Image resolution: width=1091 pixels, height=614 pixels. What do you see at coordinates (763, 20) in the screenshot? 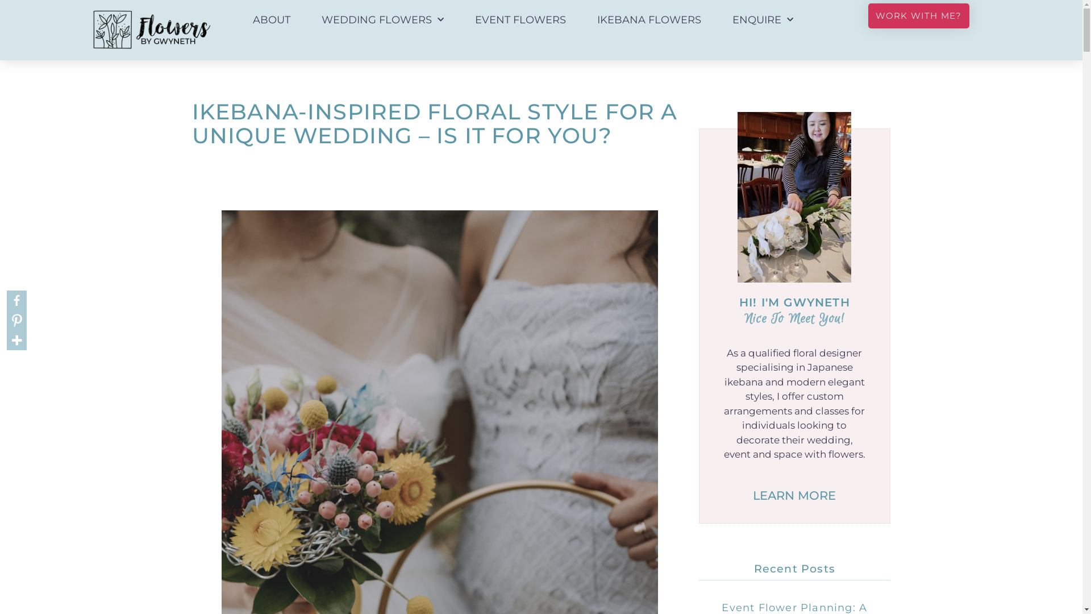
I see `ENQUIRE` at bounding box center [763, 20].